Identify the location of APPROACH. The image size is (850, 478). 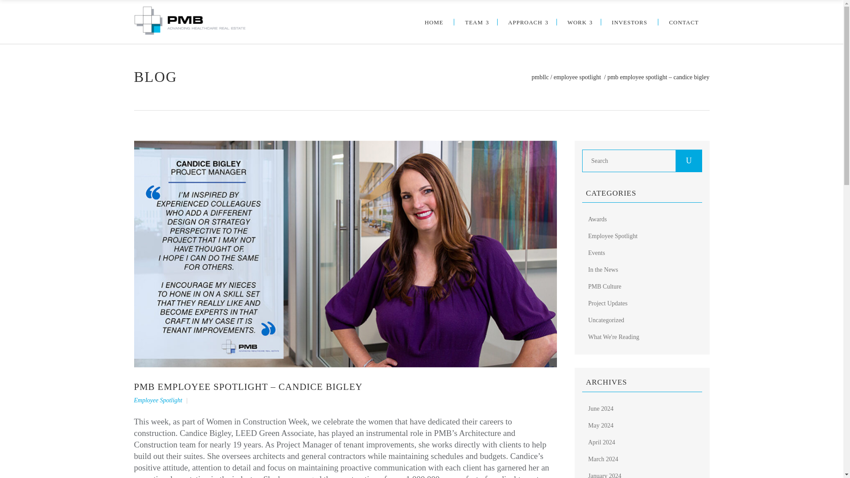
(527, 22).